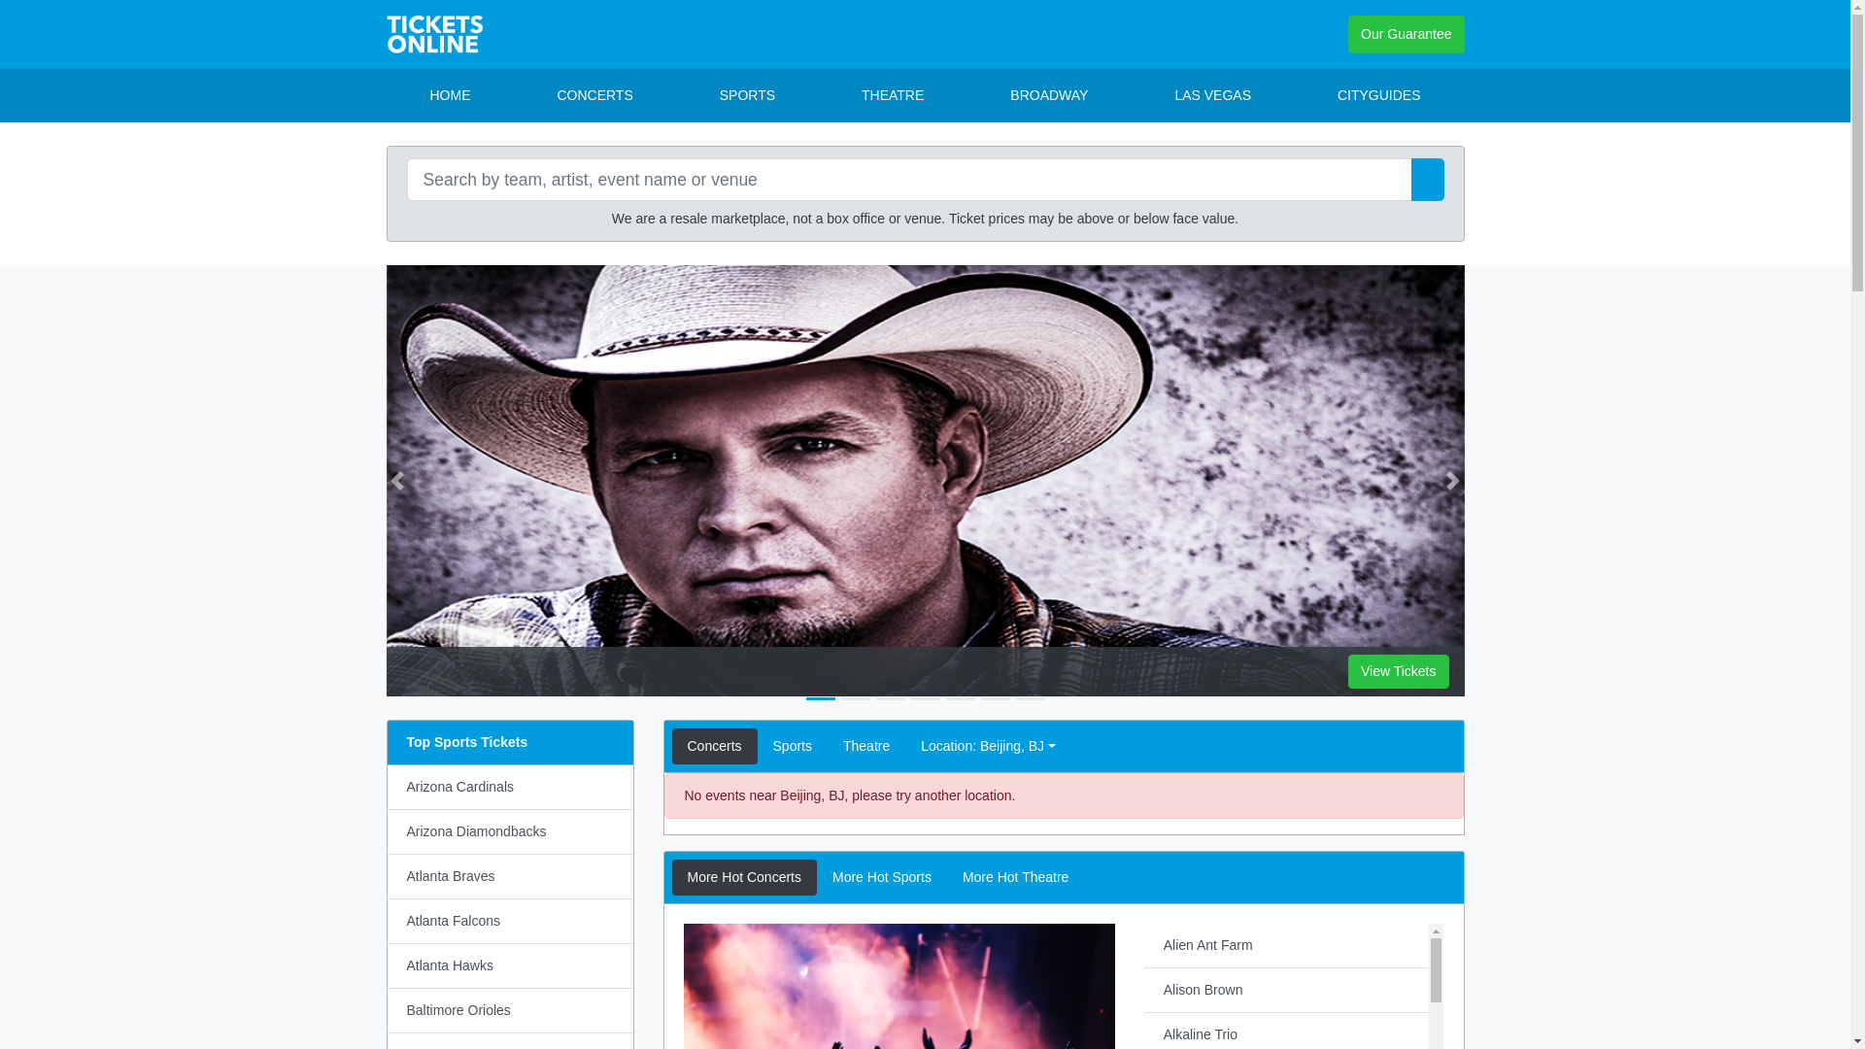 The image size is (1865, 1049). What do you see at coordinates (1287, 946) in the screenshot?
I see `Alien Ant Farm` at bounding box center [1287, 946].